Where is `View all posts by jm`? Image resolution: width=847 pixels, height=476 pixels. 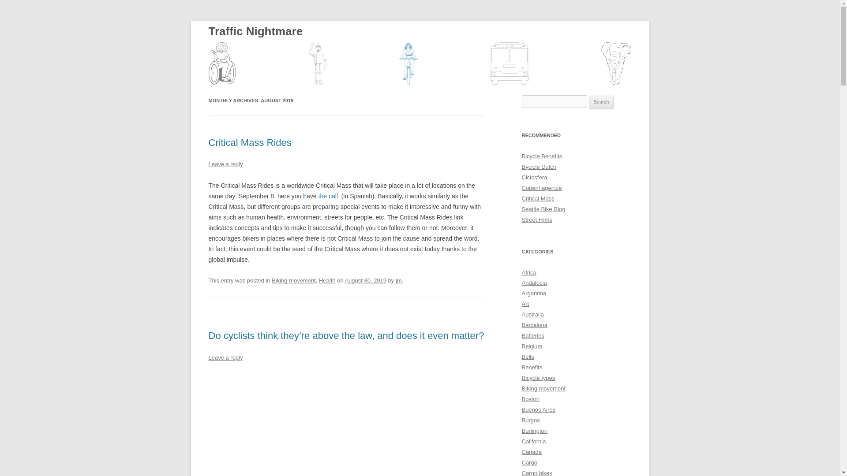 View all posts by jm is located at coordinates (398, 280).